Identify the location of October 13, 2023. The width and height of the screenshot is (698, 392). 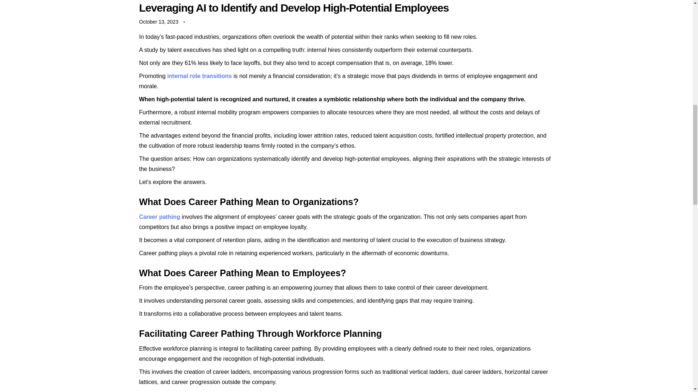
(159, 22).